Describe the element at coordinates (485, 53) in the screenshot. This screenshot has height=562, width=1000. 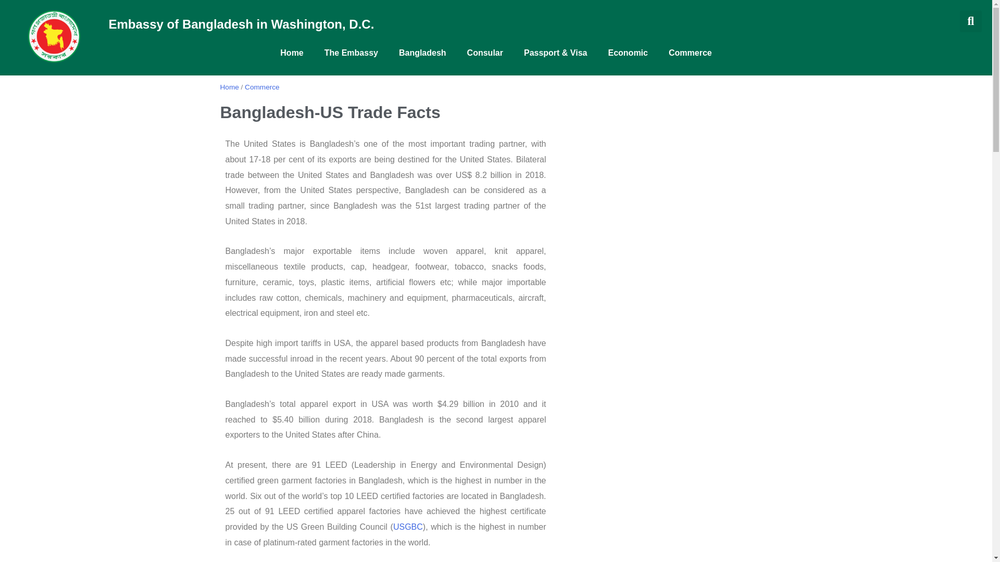
I see `Consular` at that location.